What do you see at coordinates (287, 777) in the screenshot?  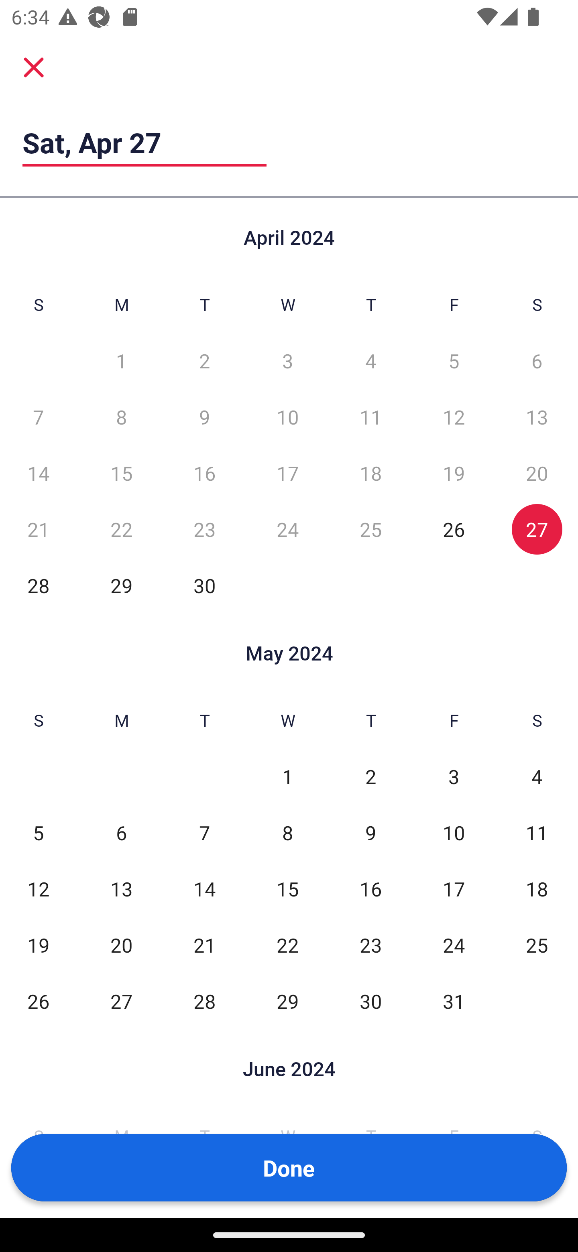 I see `1 Wed, May 1, Not Selected` at bounding box center [287, 777].